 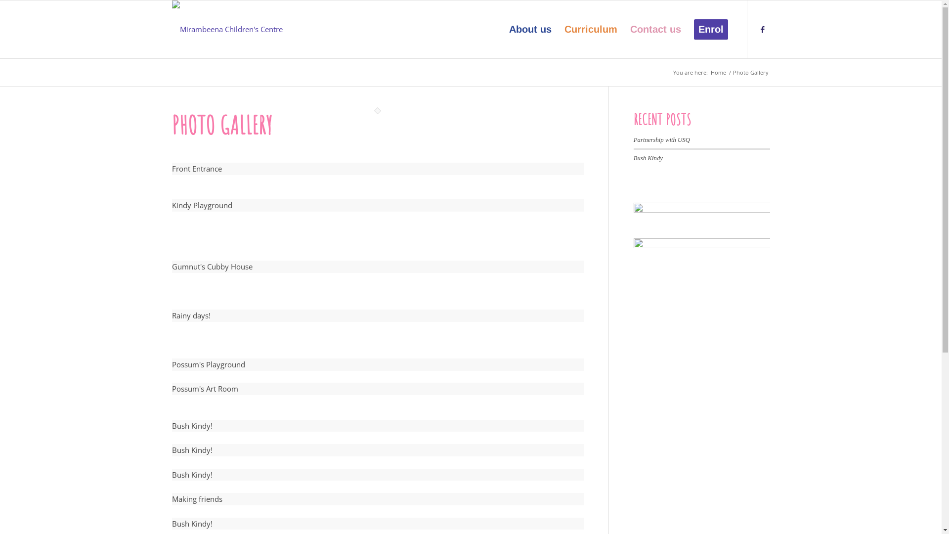 What do you see at coordinates (378, 310) in the screenshot?
I see `Rainy days!` at bounding box center [378, 310].